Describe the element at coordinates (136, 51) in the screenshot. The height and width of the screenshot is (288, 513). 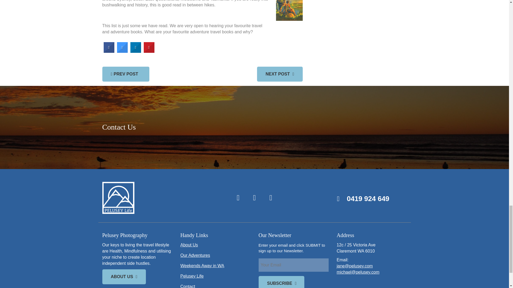
I see `Share to LinkedIn` at that location.